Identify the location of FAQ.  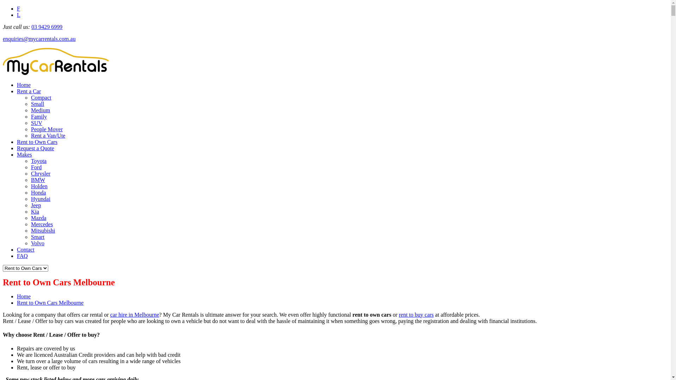
(23, 256).